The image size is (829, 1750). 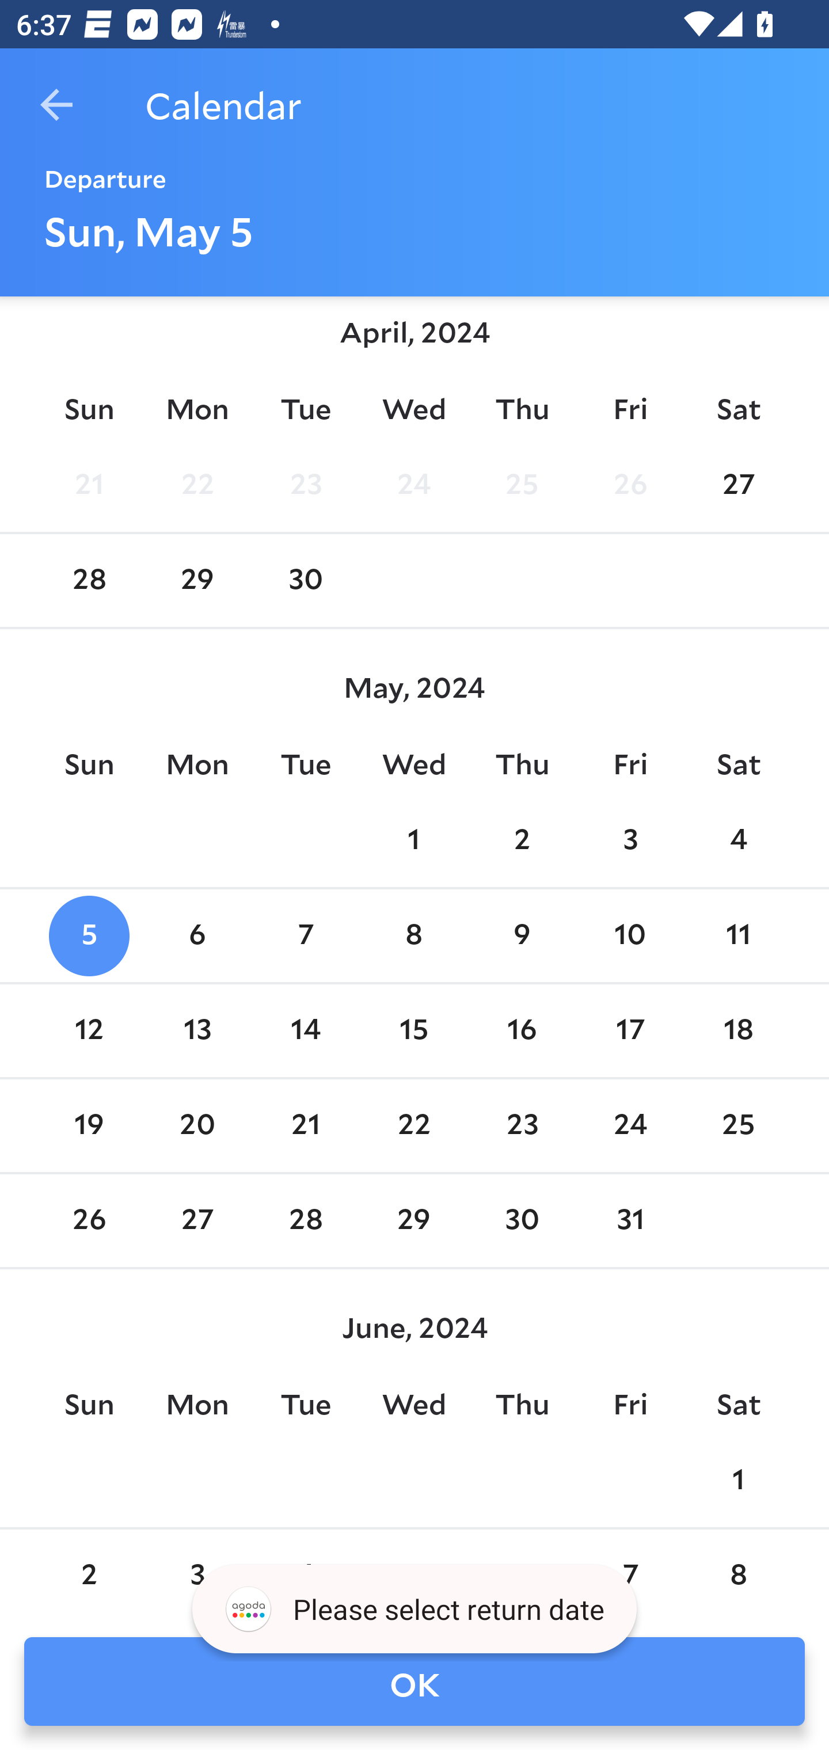 What do you see at coordinates (197, 1030) in the screenshot?
I see `13` at bounding box center [197, 1030].